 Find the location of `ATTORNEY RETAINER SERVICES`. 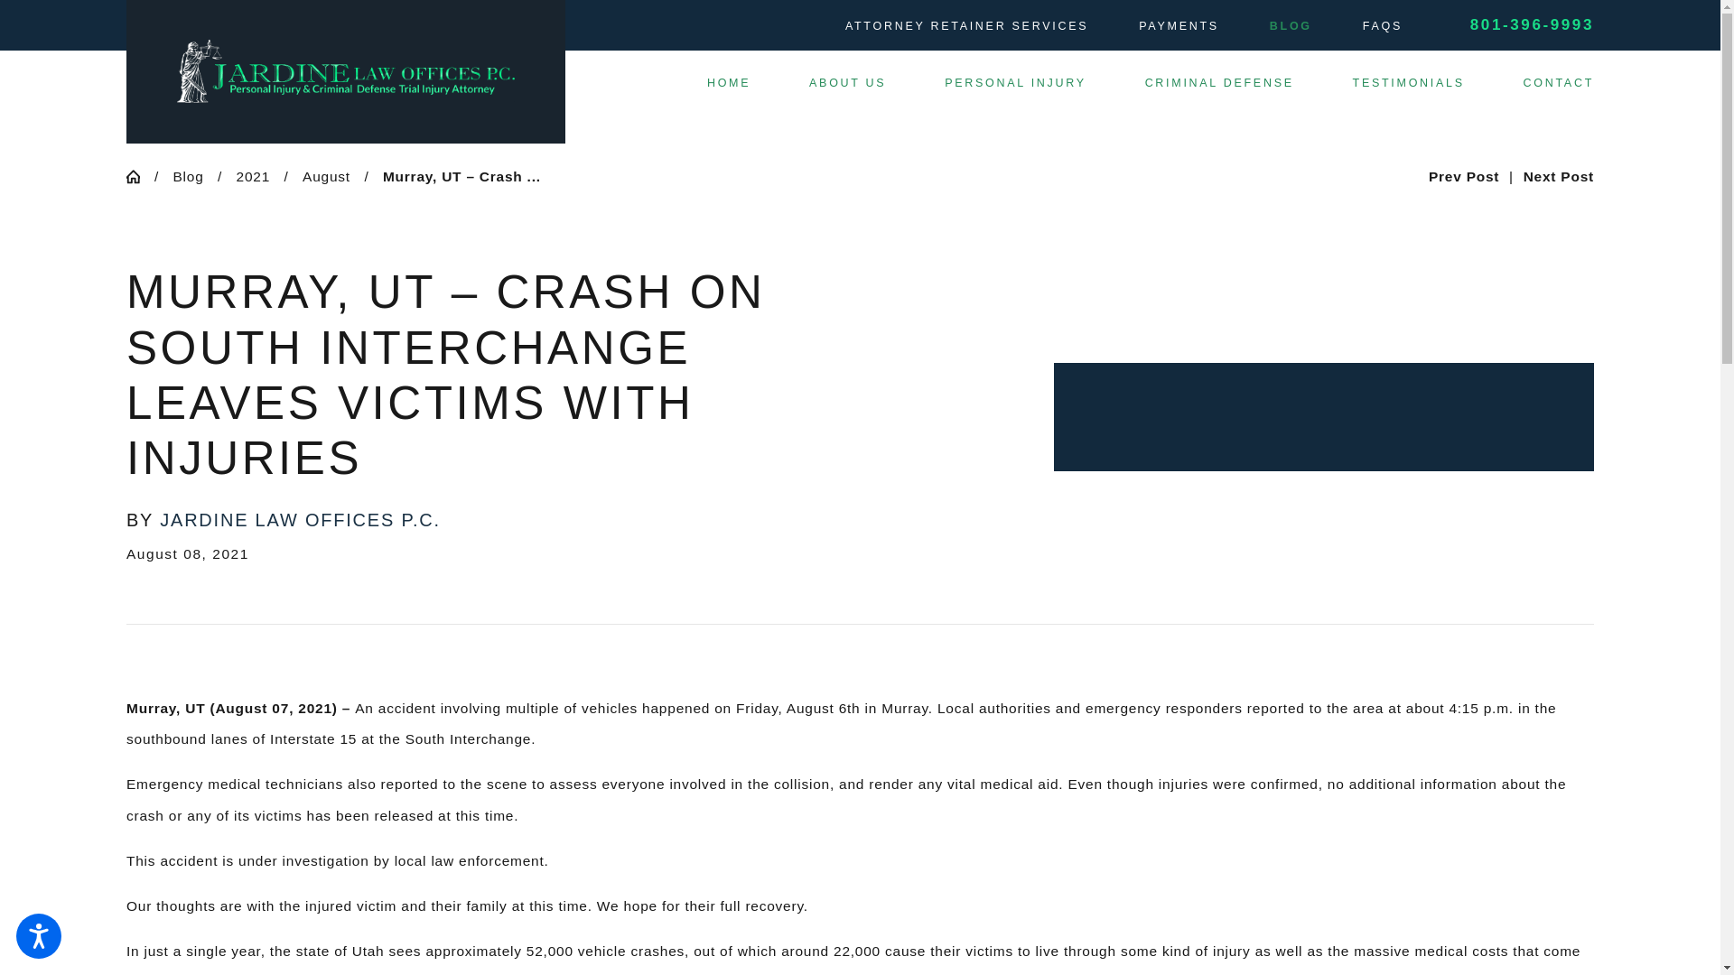

ATTORNEY RETAINER SERVICES is located at coordinates (966, 25).